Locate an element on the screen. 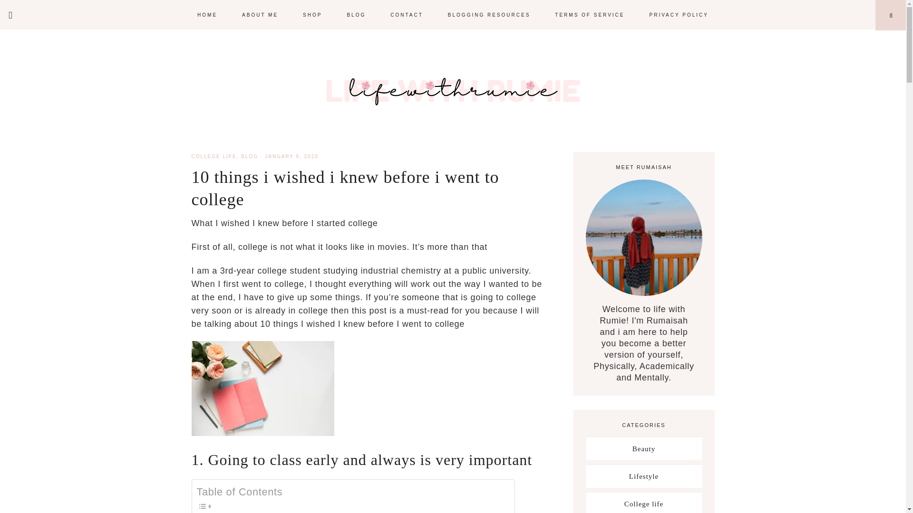 Image resolution: width=913 pixels, height=513 pixels. BLOGGING RESOURCES is located at coordinates (489, 14).